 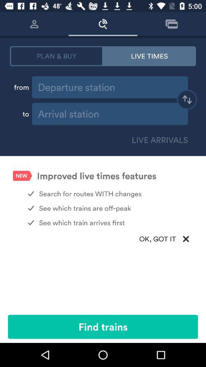 What do you see at coordinates (187, 101) in the screenshot?
I see `invert` at bounding box center [187, 101].